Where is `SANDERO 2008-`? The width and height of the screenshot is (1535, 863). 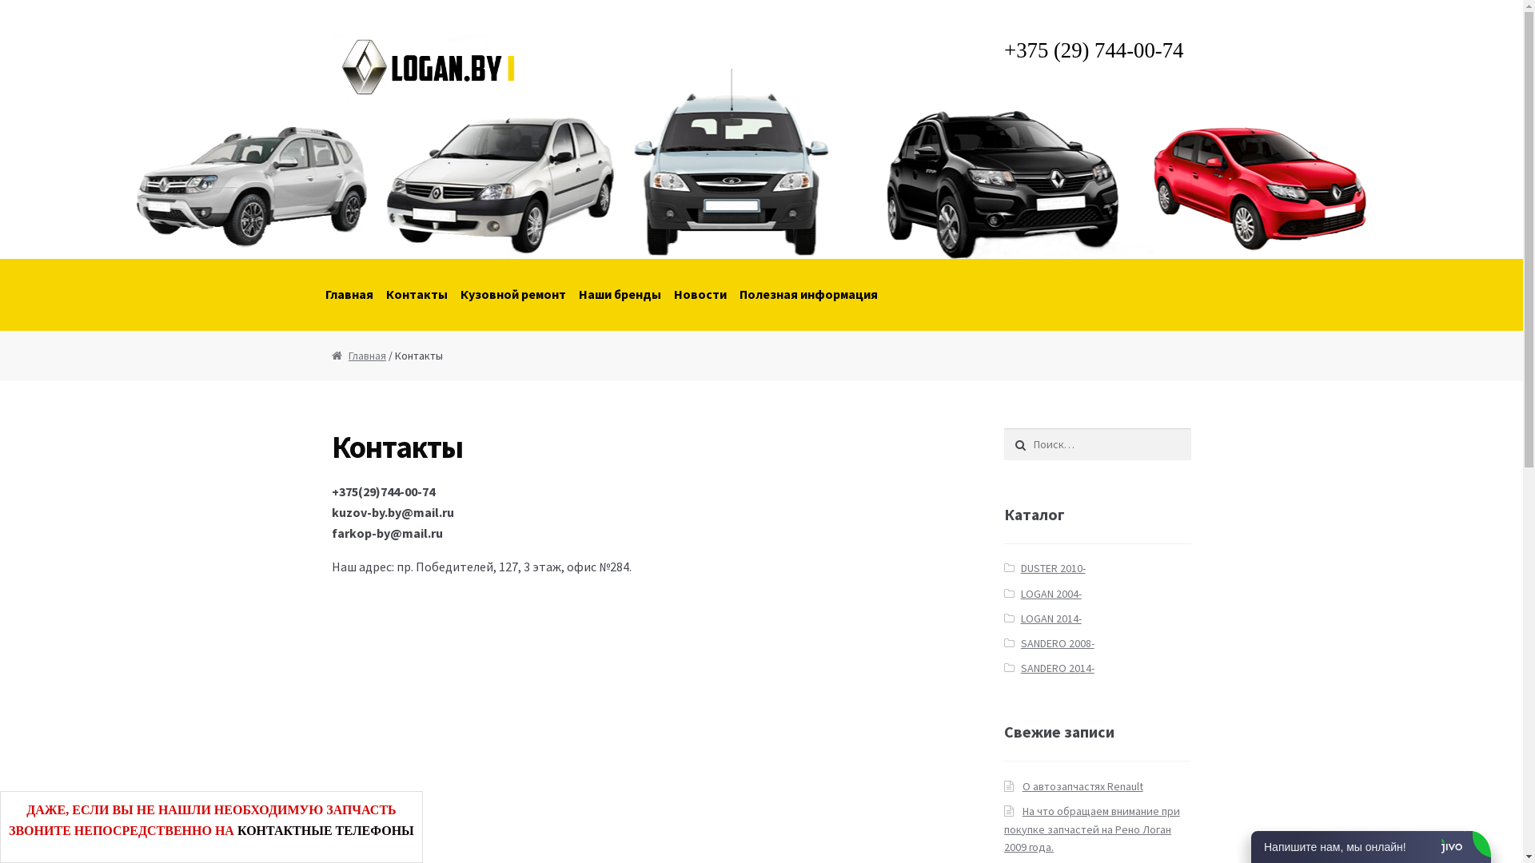 SANDERO 2008- is located at coordinates (1058, 643).